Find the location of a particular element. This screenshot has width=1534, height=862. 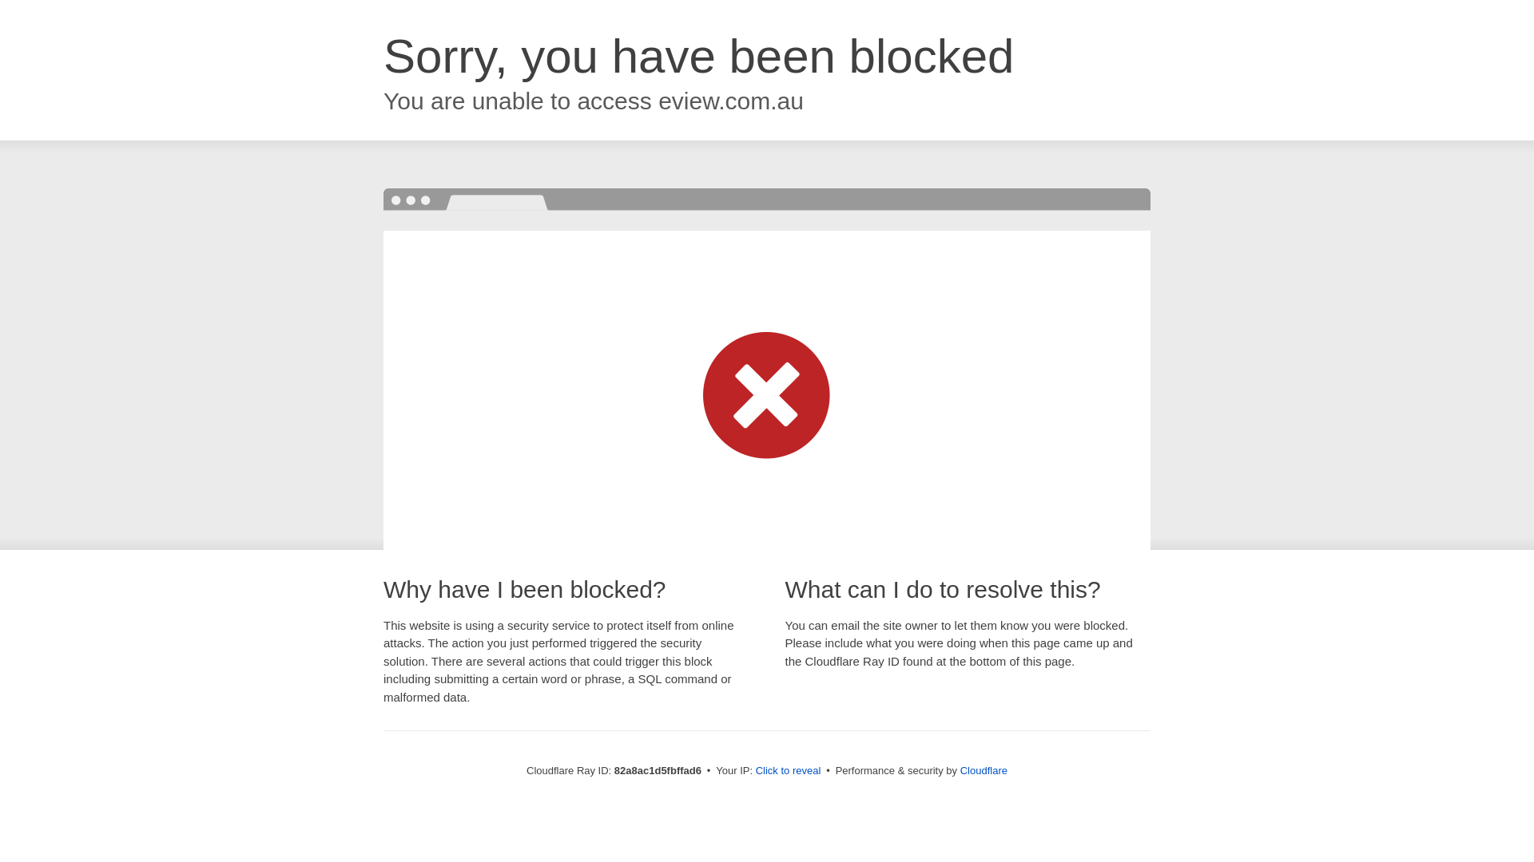

Cloudflare is located at coordinates (984, 771).